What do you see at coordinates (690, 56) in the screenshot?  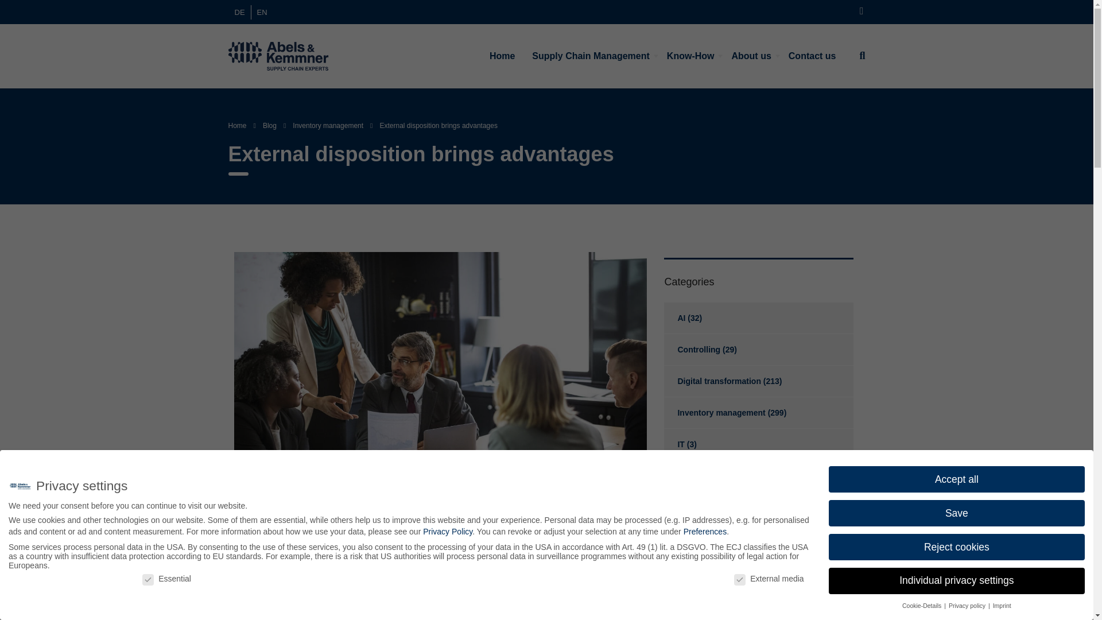 I see `Know-How` at bounding box center [690, 56].